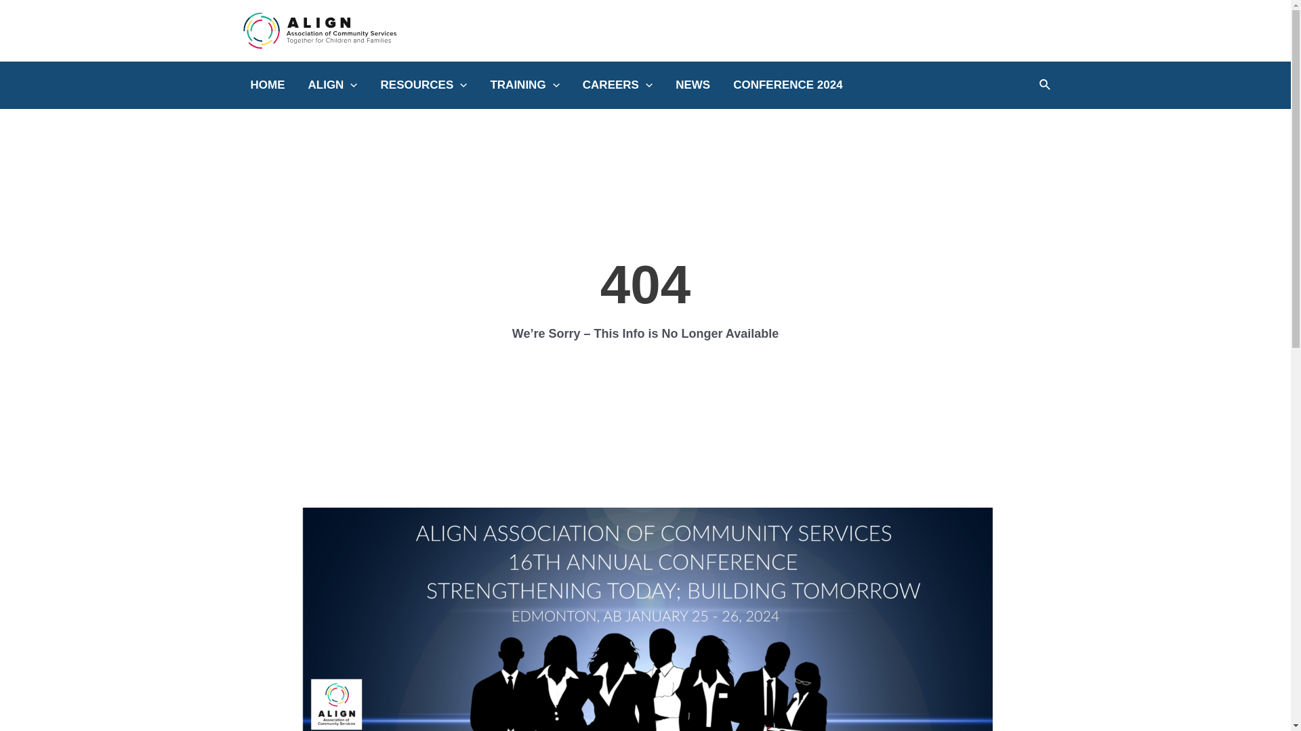 The width and height of the screenshot is (1301, 731). What do you see at coordinates (693, 85) in the screenshot?
I see `NEWS` at bounding box center [693, 85].